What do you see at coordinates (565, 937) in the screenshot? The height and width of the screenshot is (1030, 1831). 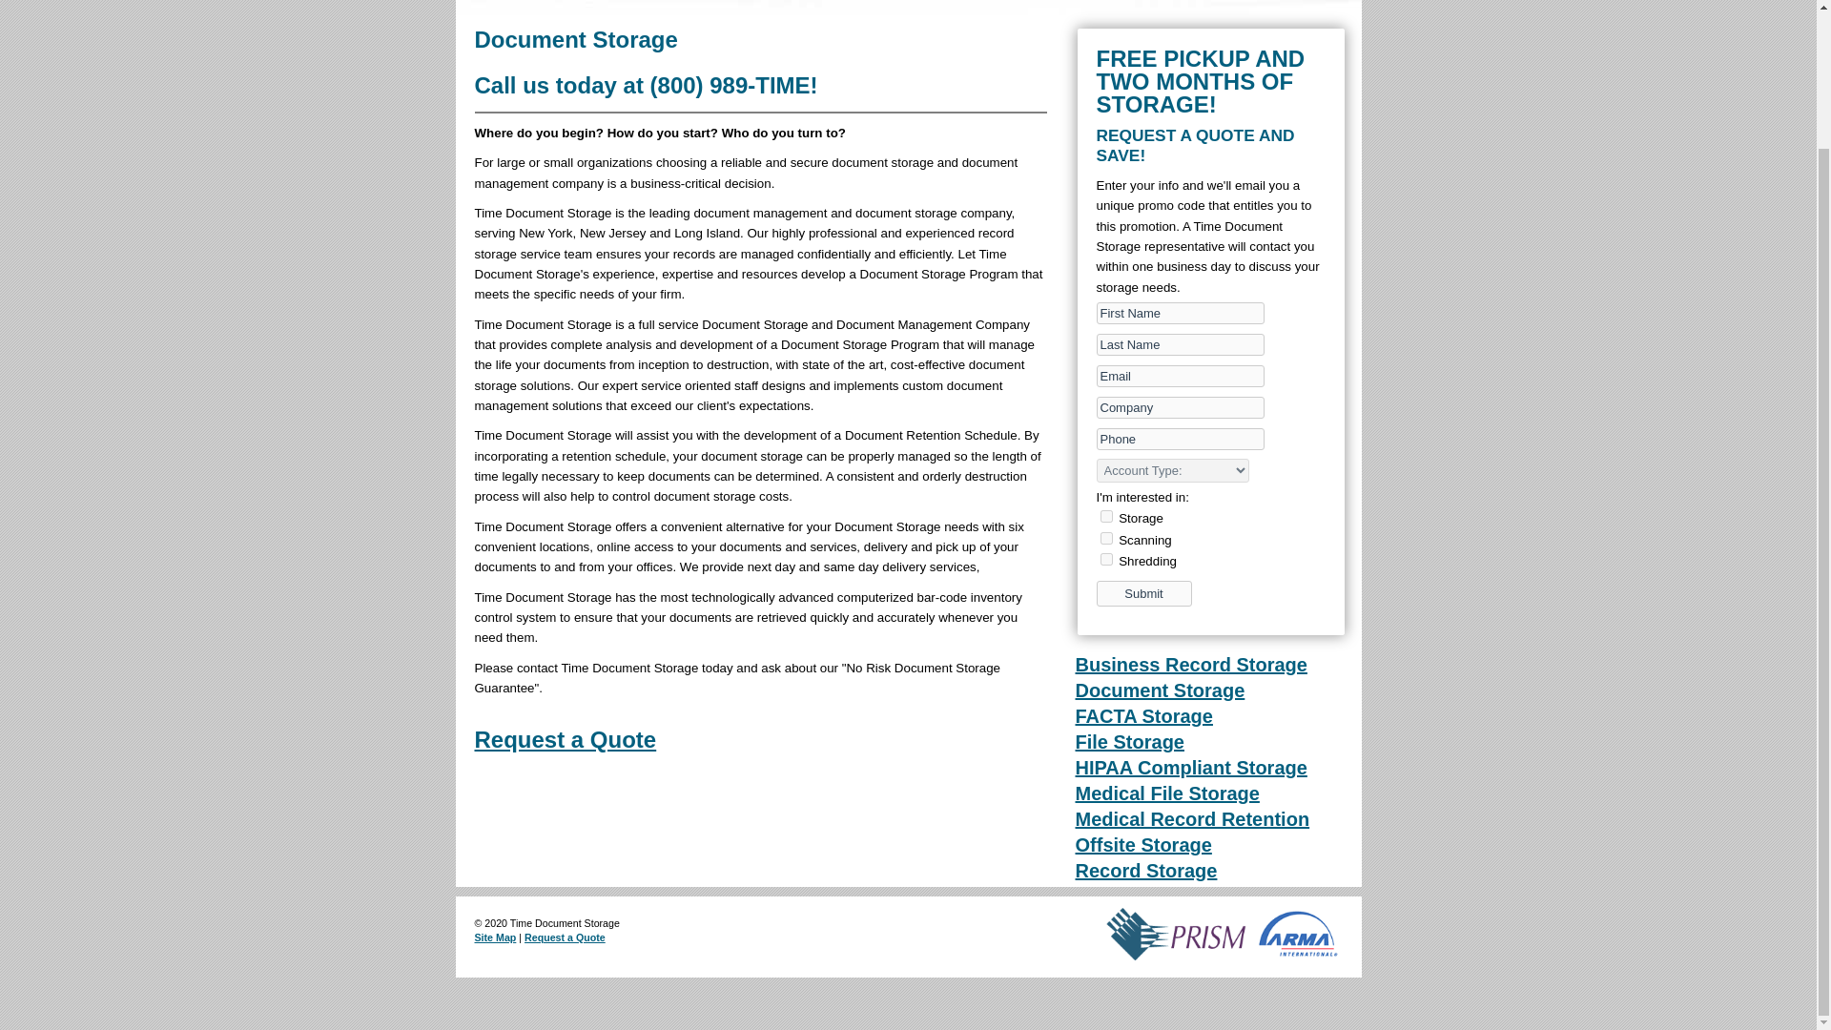 I see `Request a Quote` at bounding box center [565, 937].